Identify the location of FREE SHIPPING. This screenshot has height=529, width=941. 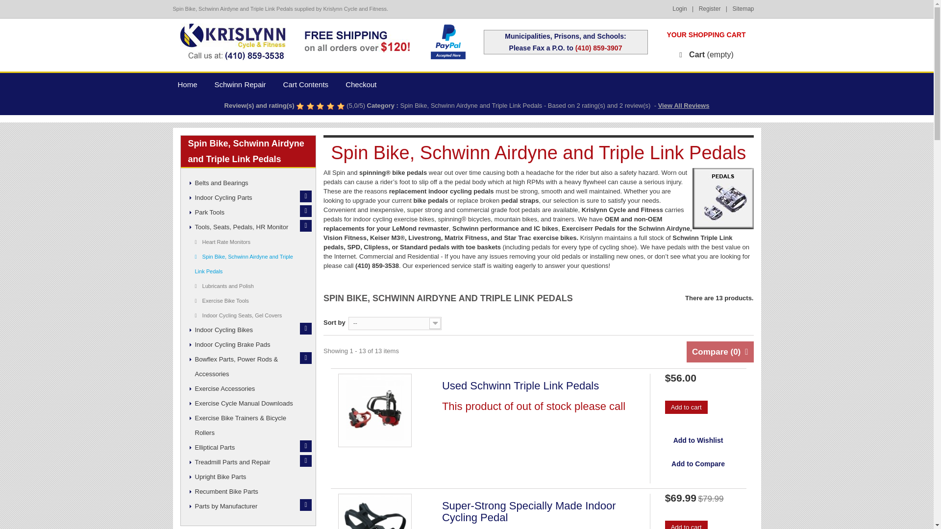
(357, 41).